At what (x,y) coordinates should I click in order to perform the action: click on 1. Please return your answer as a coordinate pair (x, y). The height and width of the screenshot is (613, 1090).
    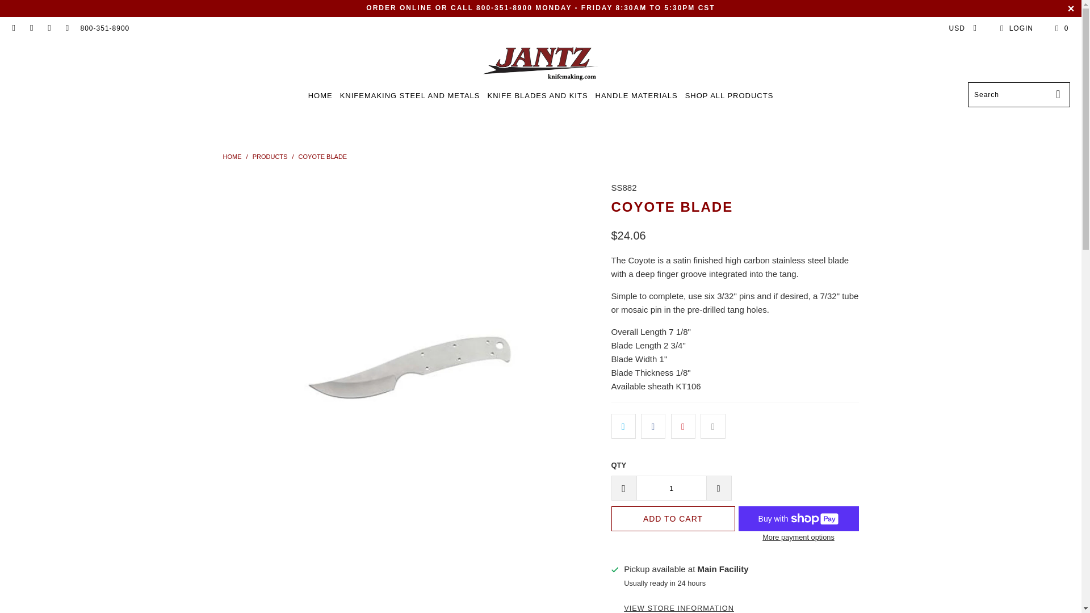
    Looking at the image, I should click on (671, 488).